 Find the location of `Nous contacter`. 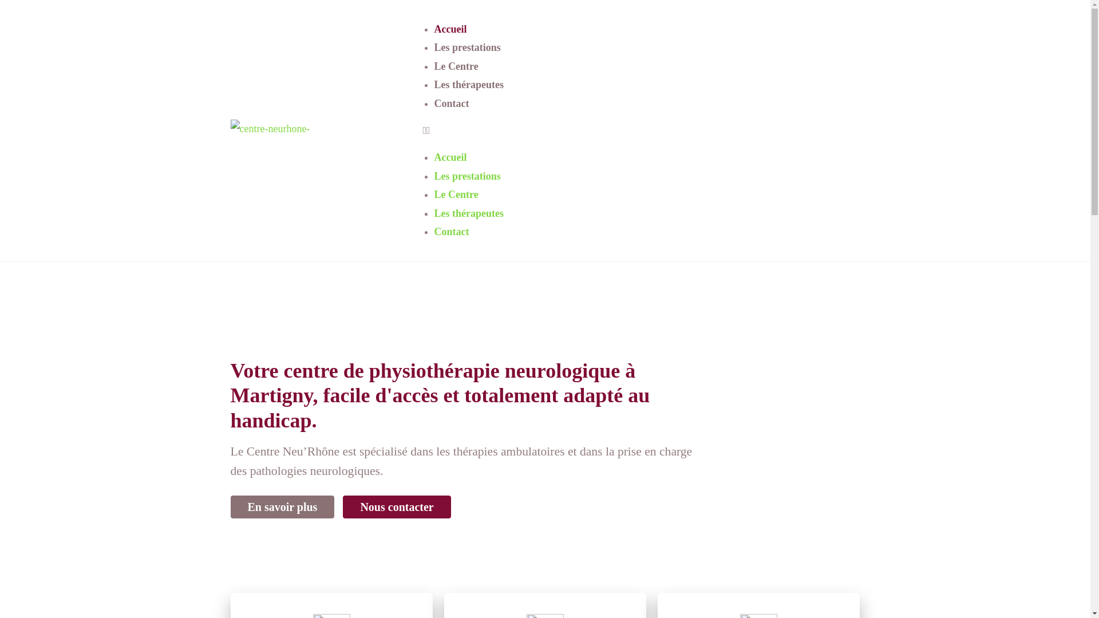

Nous contacter is located at coordinates (397, 507).